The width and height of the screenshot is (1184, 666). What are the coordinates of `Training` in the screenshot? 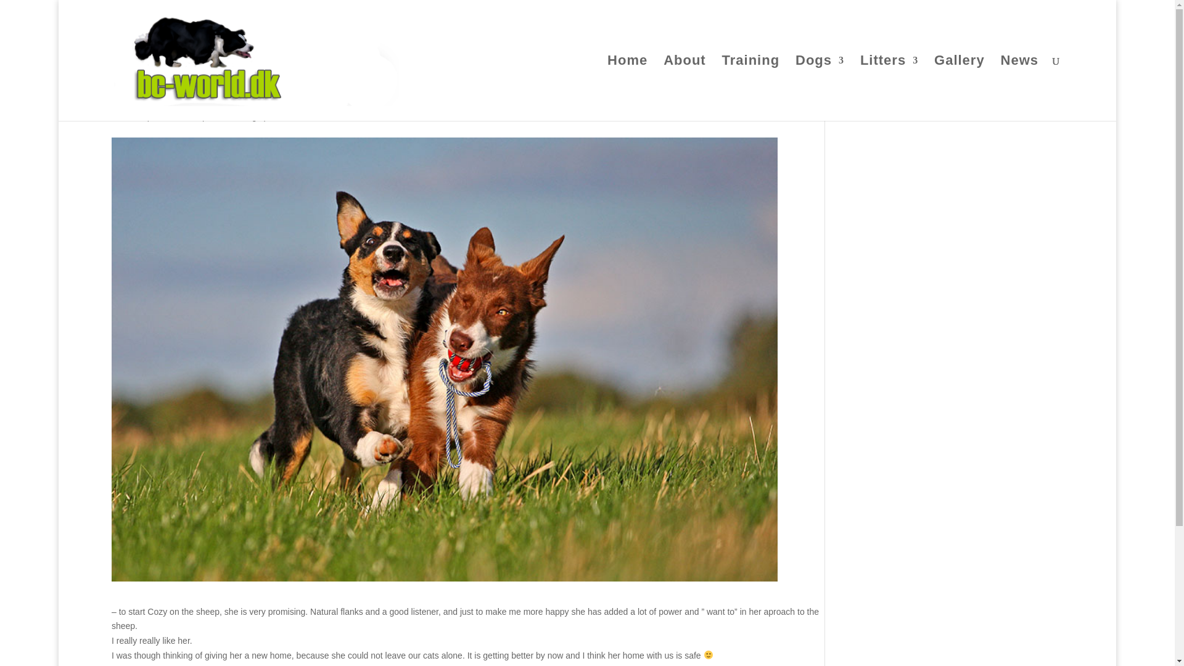 It's located at (751, 88).